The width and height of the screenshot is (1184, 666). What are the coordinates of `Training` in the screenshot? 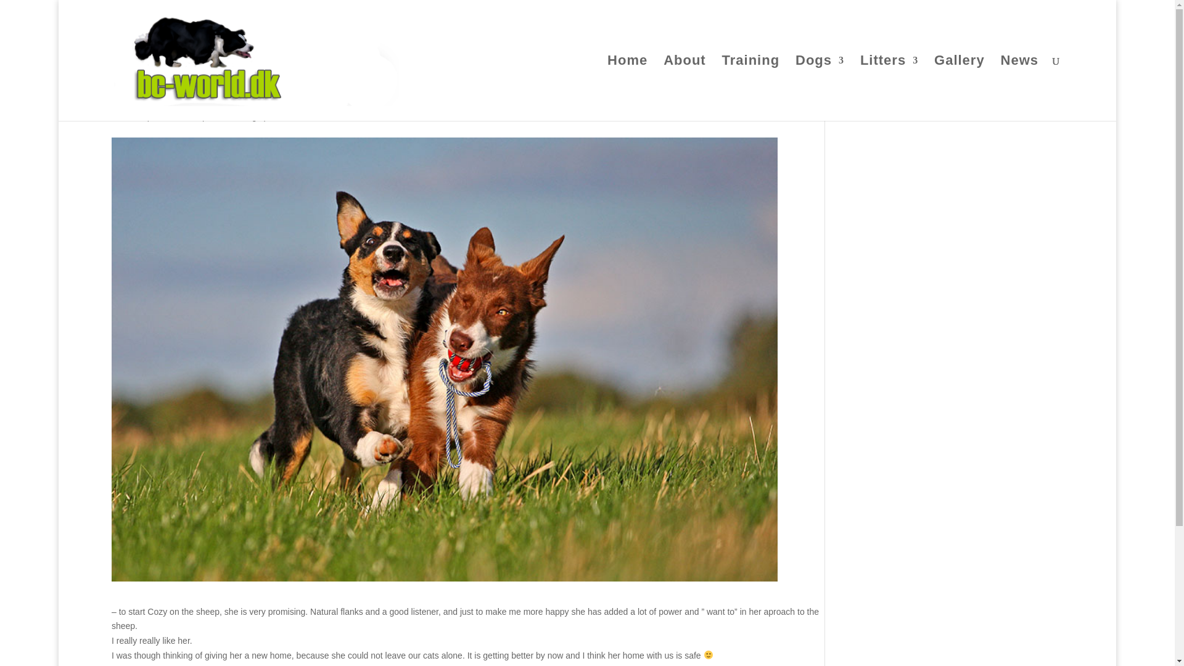 It's located at (751, 88).